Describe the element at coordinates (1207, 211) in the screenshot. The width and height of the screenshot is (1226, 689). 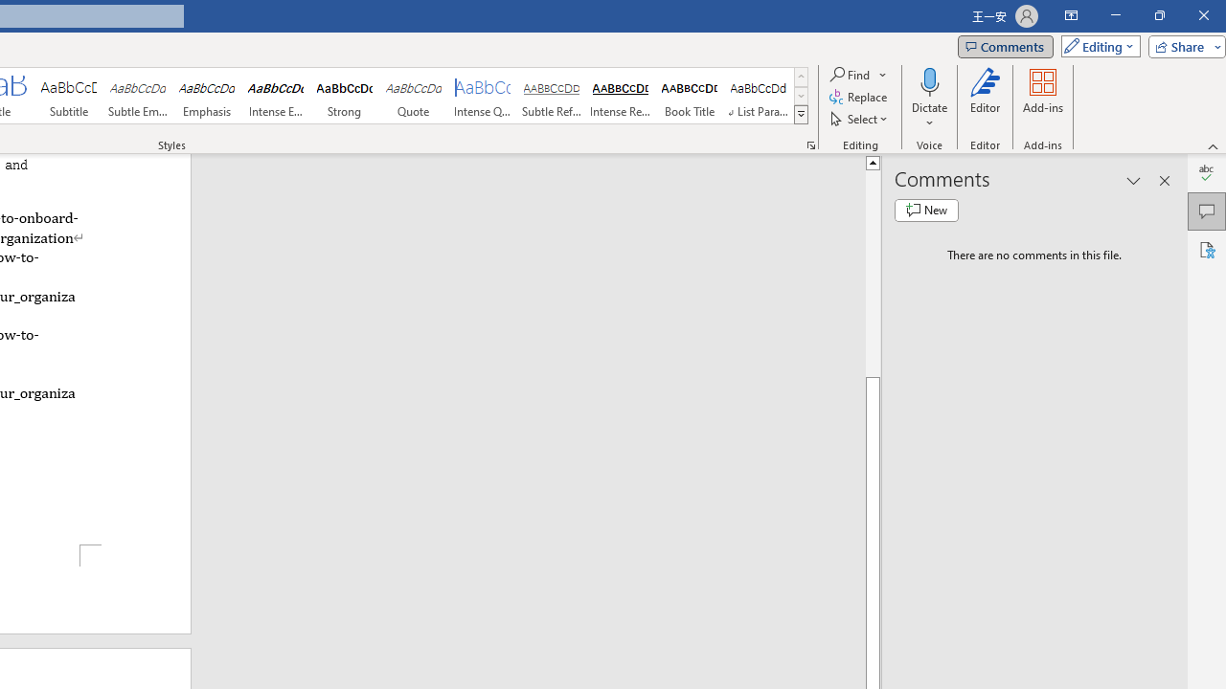
I see `Comments` at that location.